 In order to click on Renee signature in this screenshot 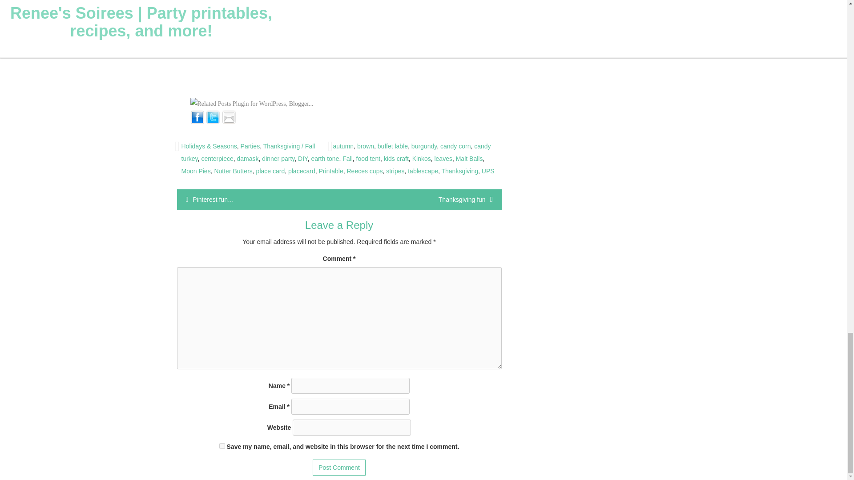, I will do `click(223, 53)`.